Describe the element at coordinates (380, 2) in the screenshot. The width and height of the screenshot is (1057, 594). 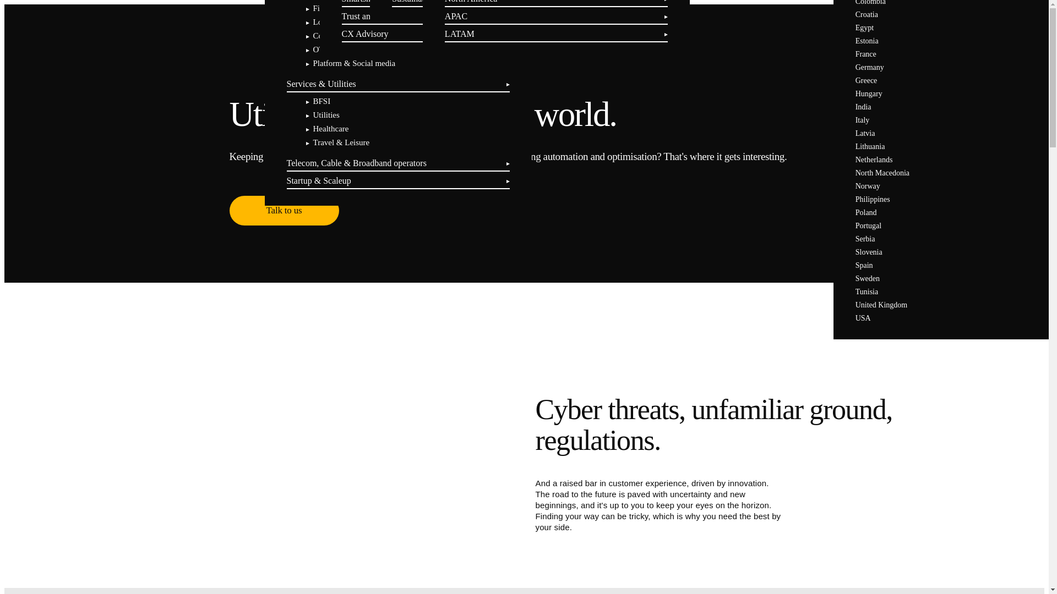
I see `Smartshoring services` at that location.